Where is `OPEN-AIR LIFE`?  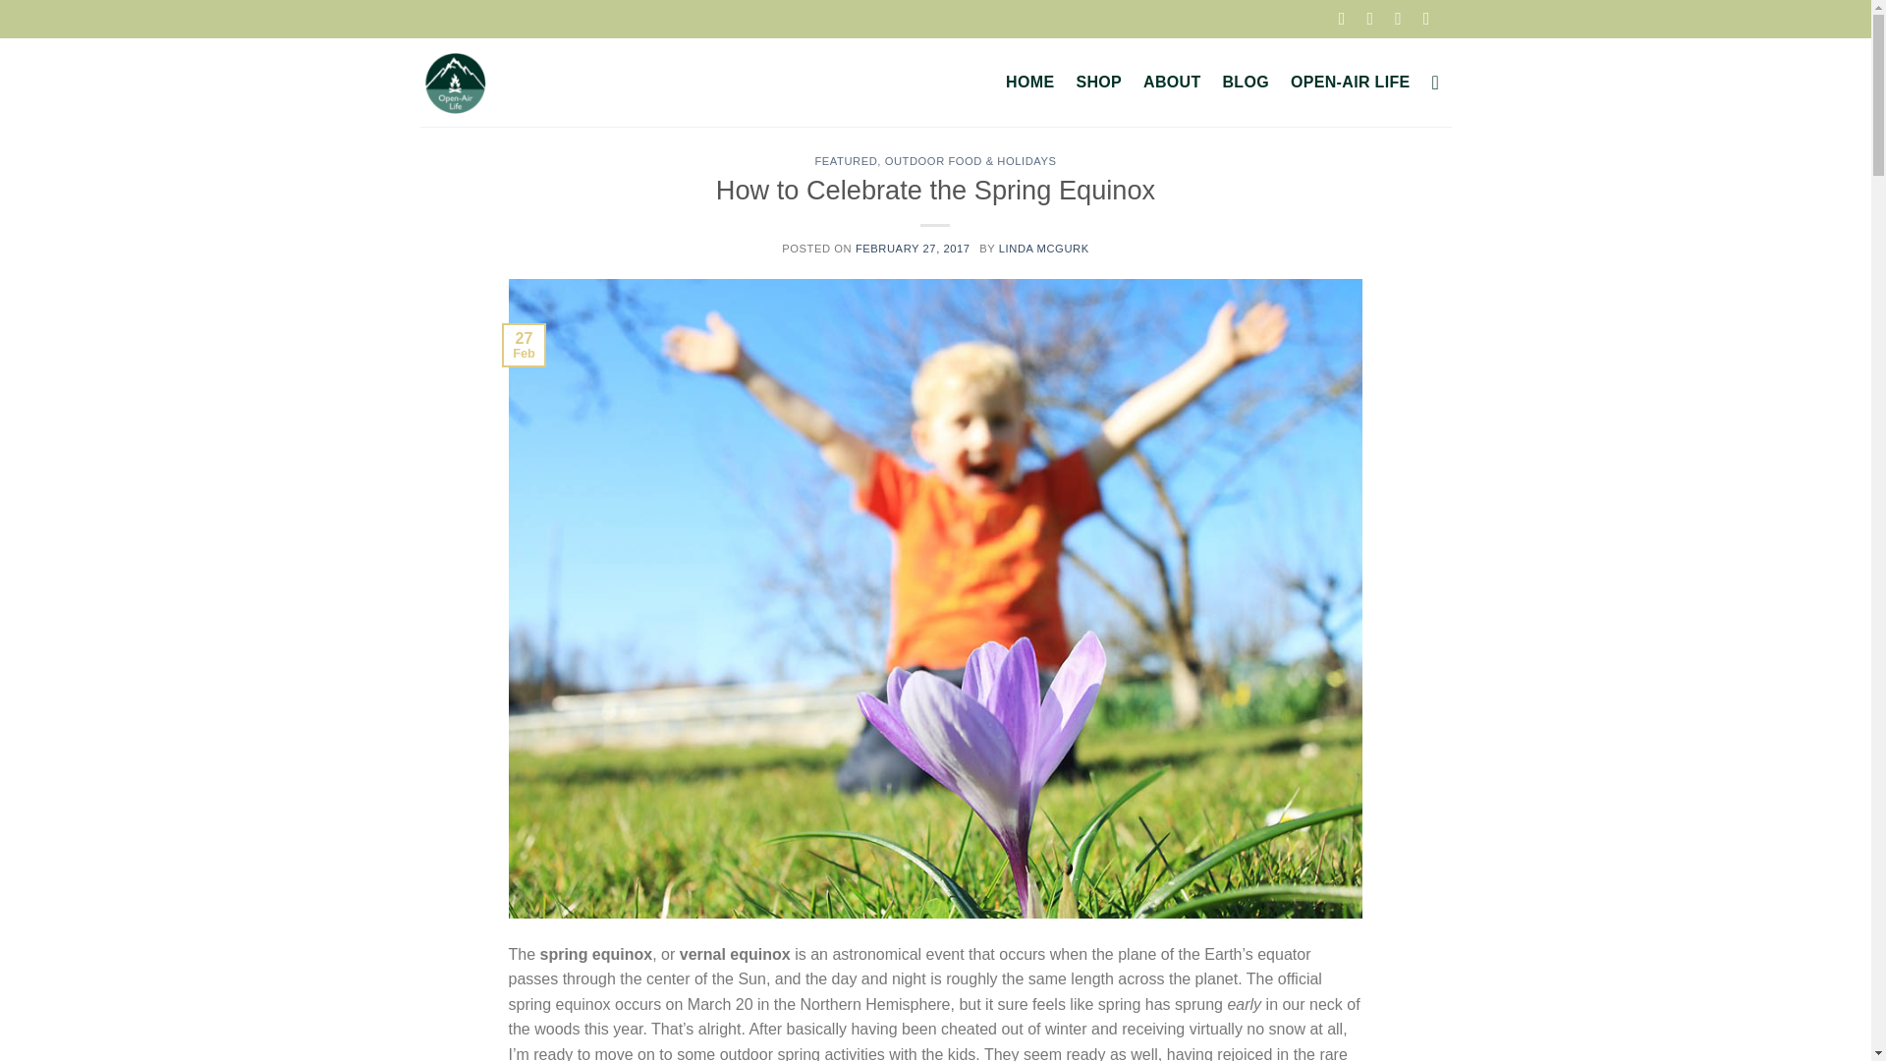
OPEN-AIR LIFE is located at coordinates (1350, 82).